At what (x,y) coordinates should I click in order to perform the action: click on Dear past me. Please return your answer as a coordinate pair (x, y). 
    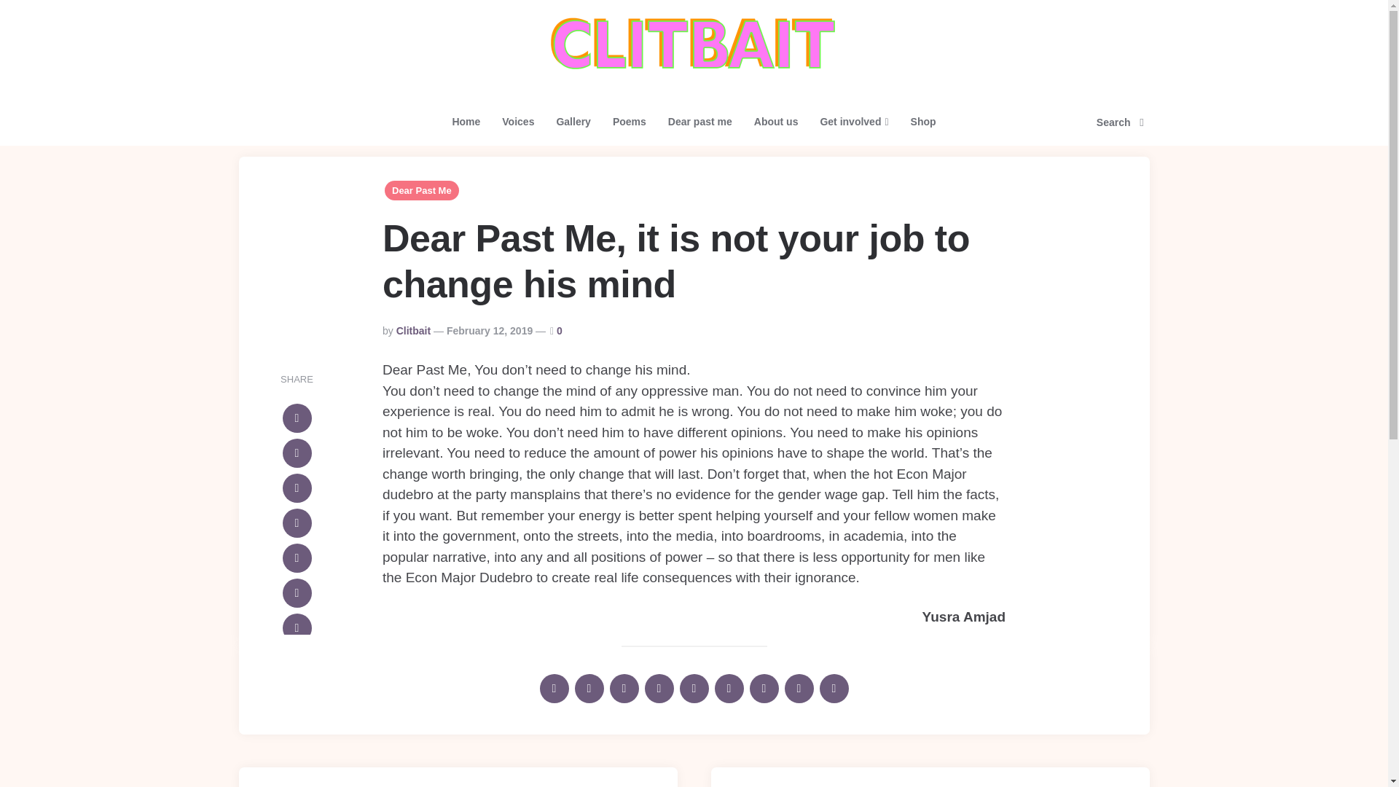
    Looking at the image, I should click on (699, 122).